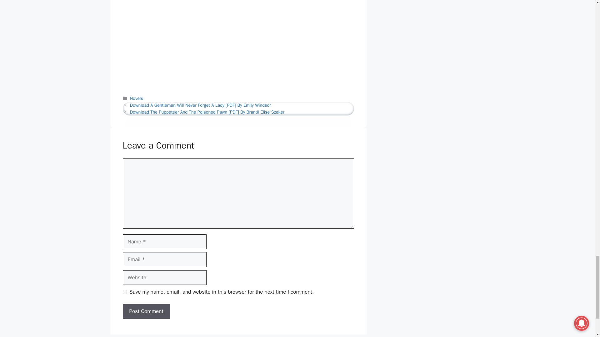 The width and height of the screenshot is (600, 337). Describe the element at coordinates (146, 311) in the screenshot. I see `Post Comment` at that location.